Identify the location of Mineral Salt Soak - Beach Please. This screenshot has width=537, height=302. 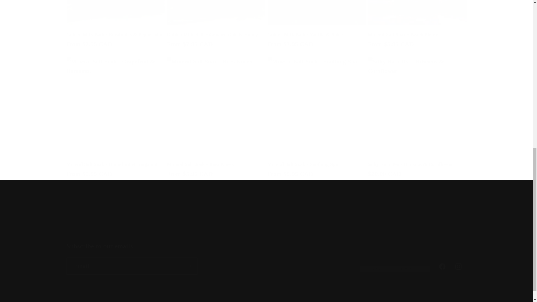
(417, 35).